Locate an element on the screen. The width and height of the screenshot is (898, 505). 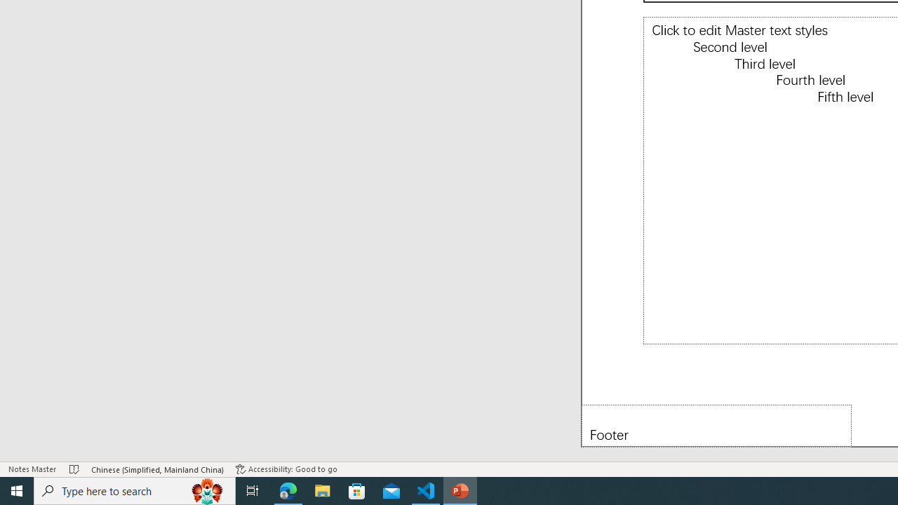
Footer is located at coordinates (716, 425).